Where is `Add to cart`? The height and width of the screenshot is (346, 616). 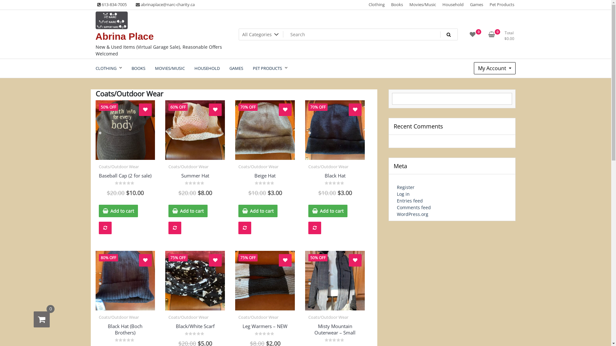
Add to cart is located at coordinates (328, 211).